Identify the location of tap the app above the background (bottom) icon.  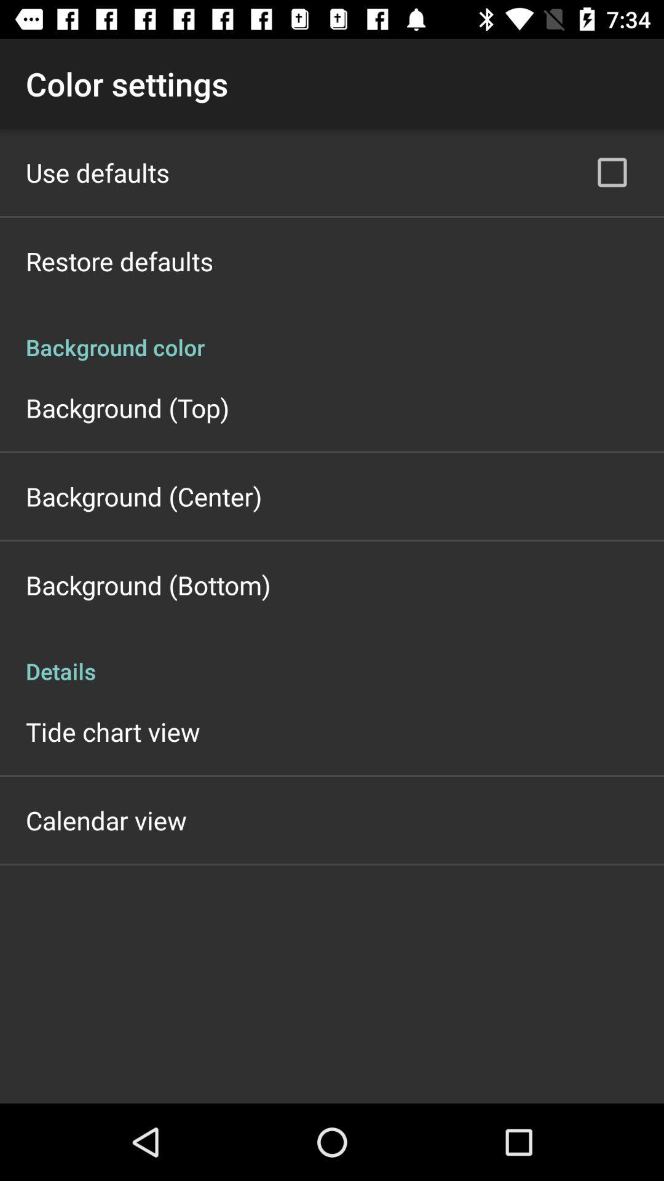
(144, 496).